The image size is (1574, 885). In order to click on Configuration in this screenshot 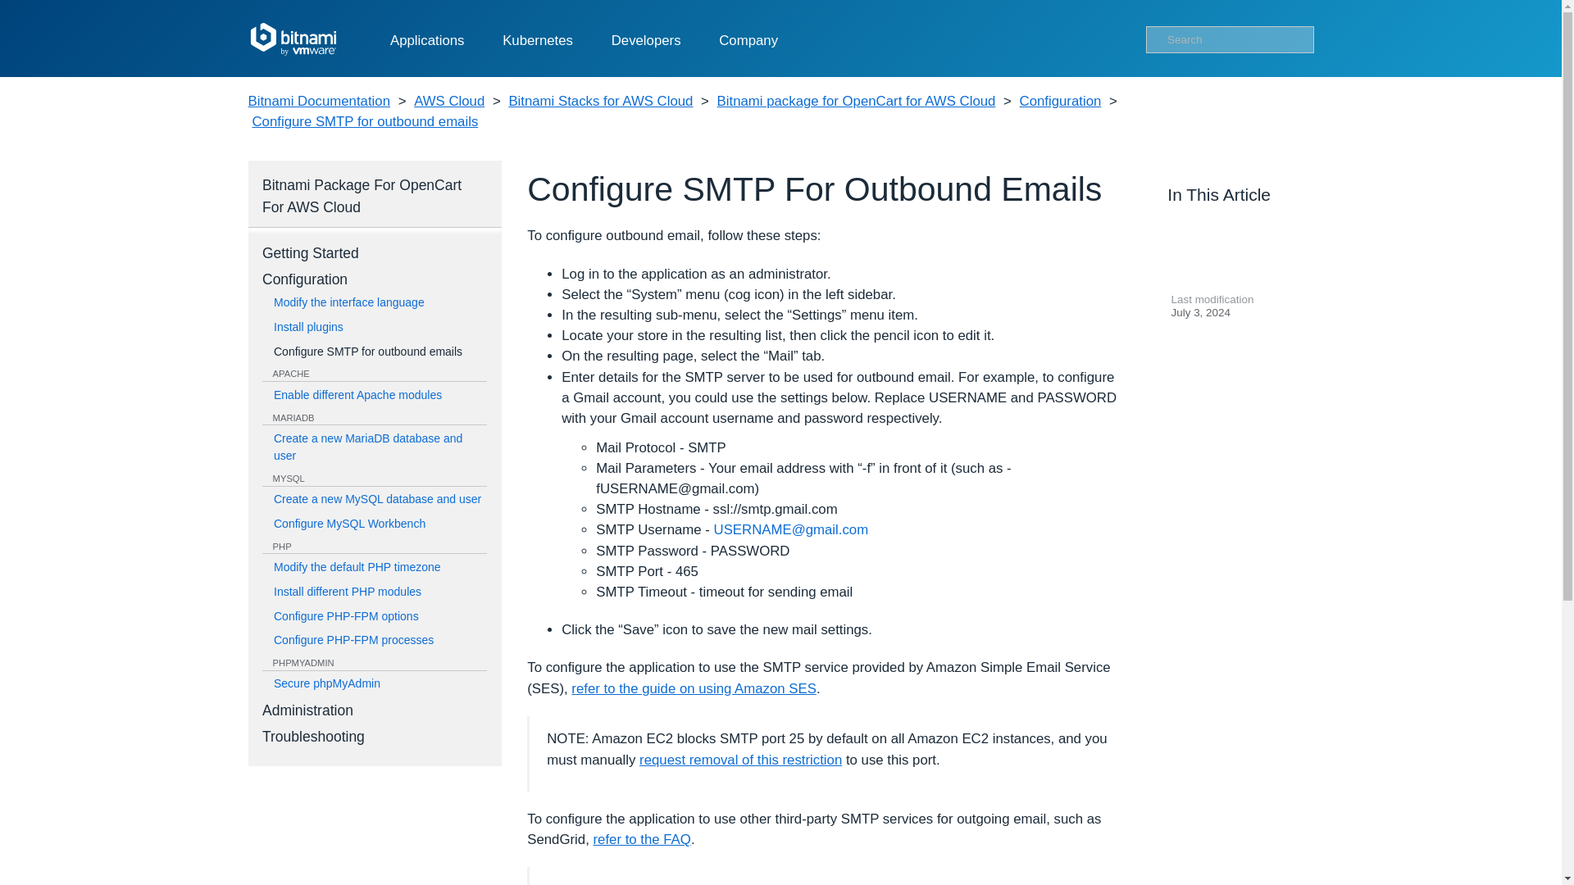, I will do `click(1061, 102)`.